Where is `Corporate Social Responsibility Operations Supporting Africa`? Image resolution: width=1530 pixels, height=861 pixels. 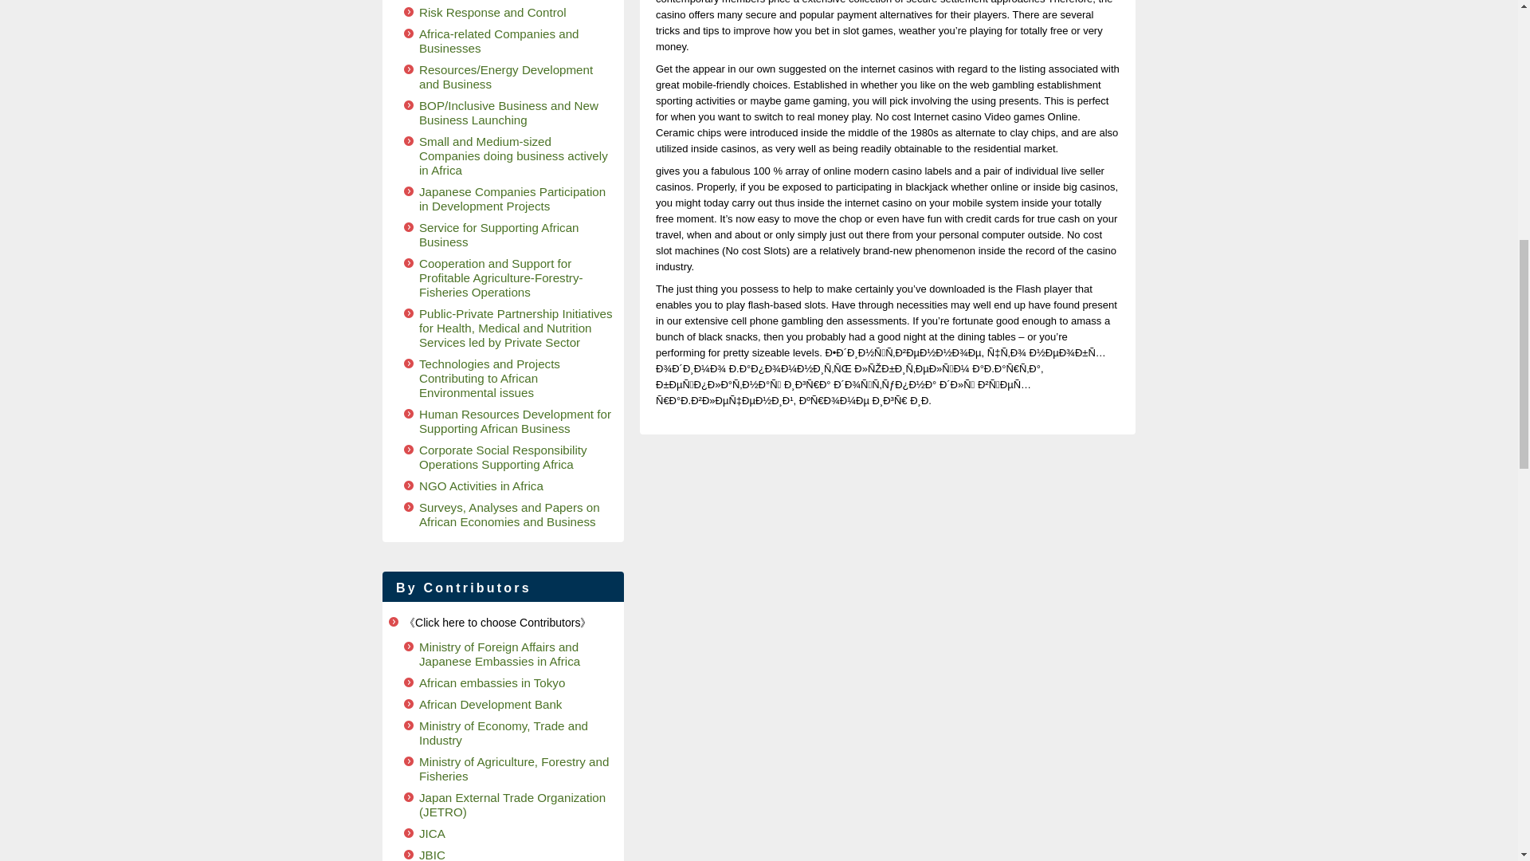
Corporate Social Responsibility Operations Supporting Africa is located at coordinates (504, 457).